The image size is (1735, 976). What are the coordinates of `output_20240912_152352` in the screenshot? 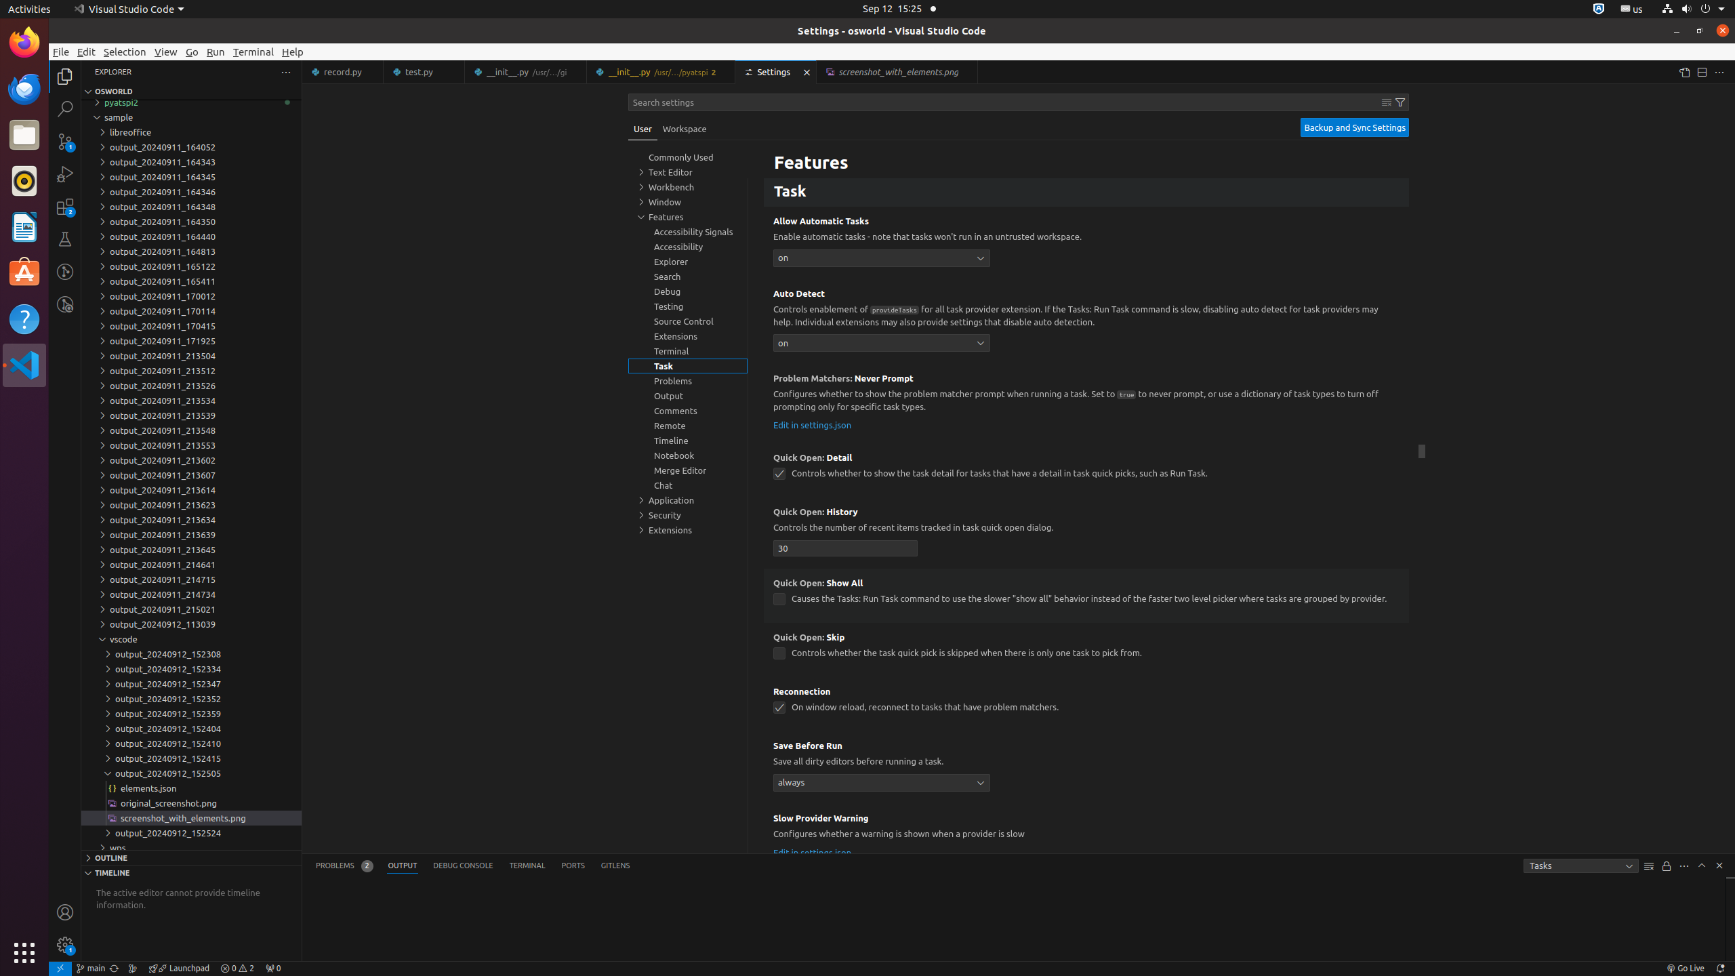 It's located at (191, 699).